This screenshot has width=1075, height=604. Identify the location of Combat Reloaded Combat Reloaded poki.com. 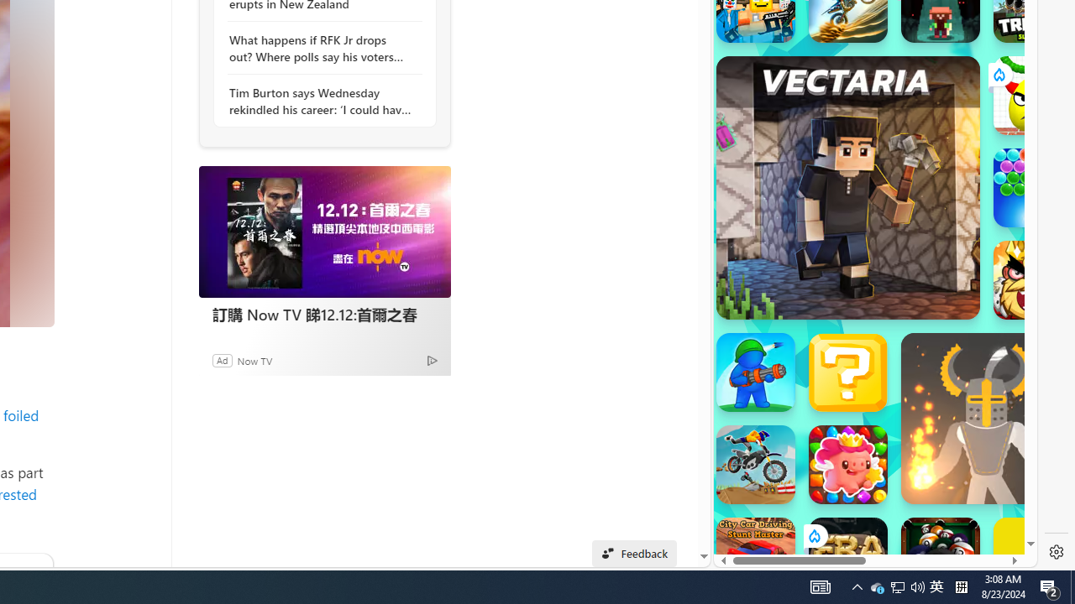
(917, 206).